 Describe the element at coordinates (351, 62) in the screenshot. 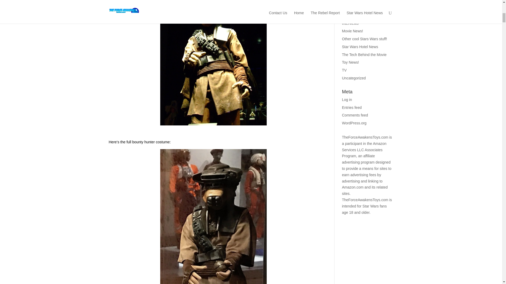

I see `The latest toy news on the Force Awakens!` at that location.